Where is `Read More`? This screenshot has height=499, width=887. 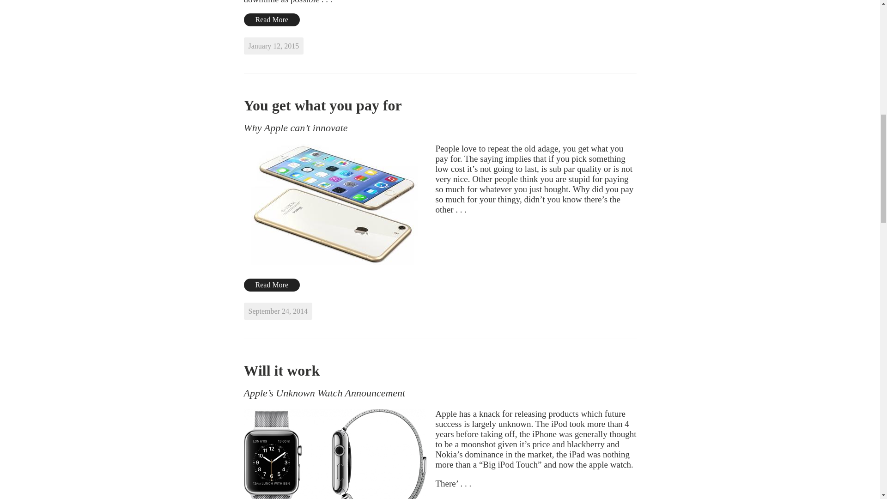
Read More is located at coordinates (272, 20).